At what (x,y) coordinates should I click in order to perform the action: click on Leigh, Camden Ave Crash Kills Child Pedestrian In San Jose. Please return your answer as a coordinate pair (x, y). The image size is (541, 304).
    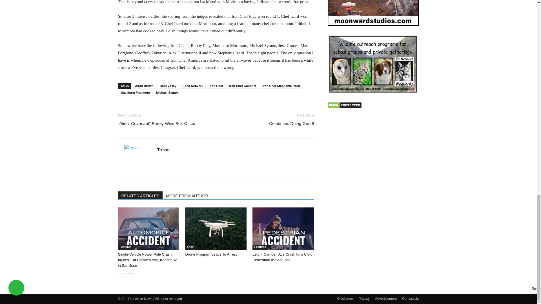
    Looking at the image, I should click on (282, 257).